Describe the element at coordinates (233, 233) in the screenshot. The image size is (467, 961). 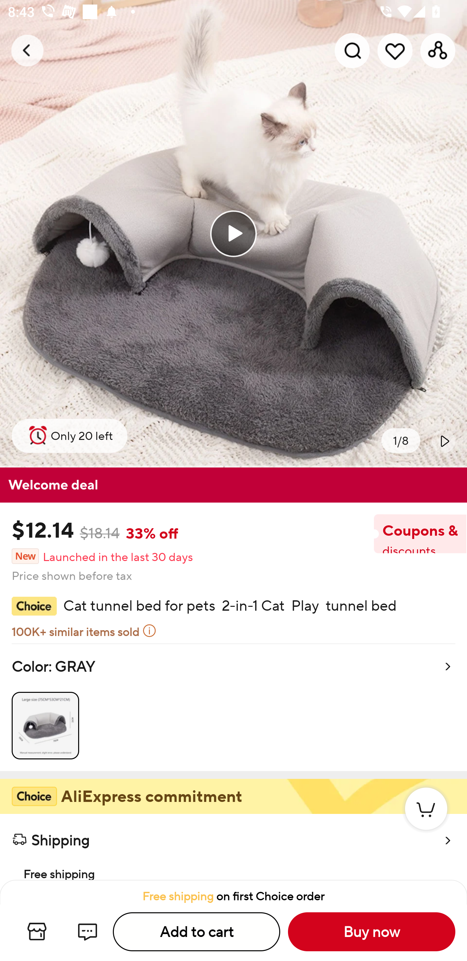
I see `0.0` at that location.